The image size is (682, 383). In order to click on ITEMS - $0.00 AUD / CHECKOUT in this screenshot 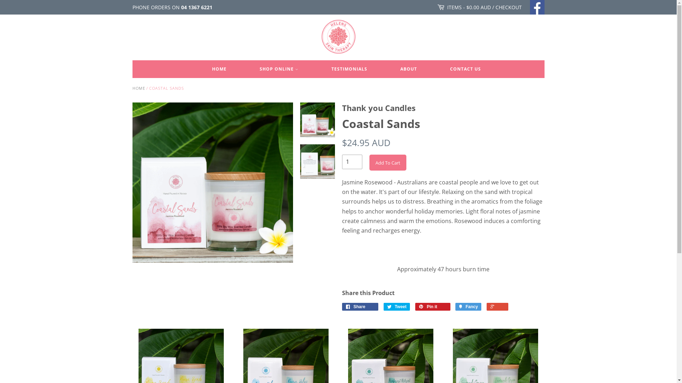, I will do `click(484, 7)`.